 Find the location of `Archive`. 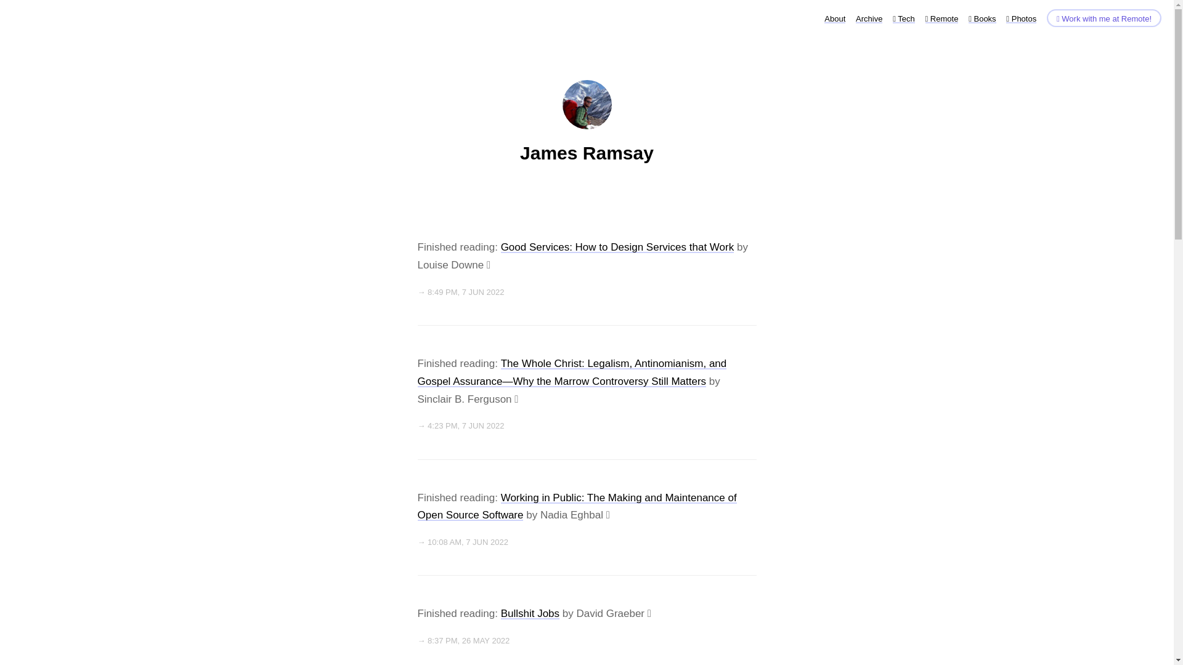

Archive is located at coordinates (869, 18).